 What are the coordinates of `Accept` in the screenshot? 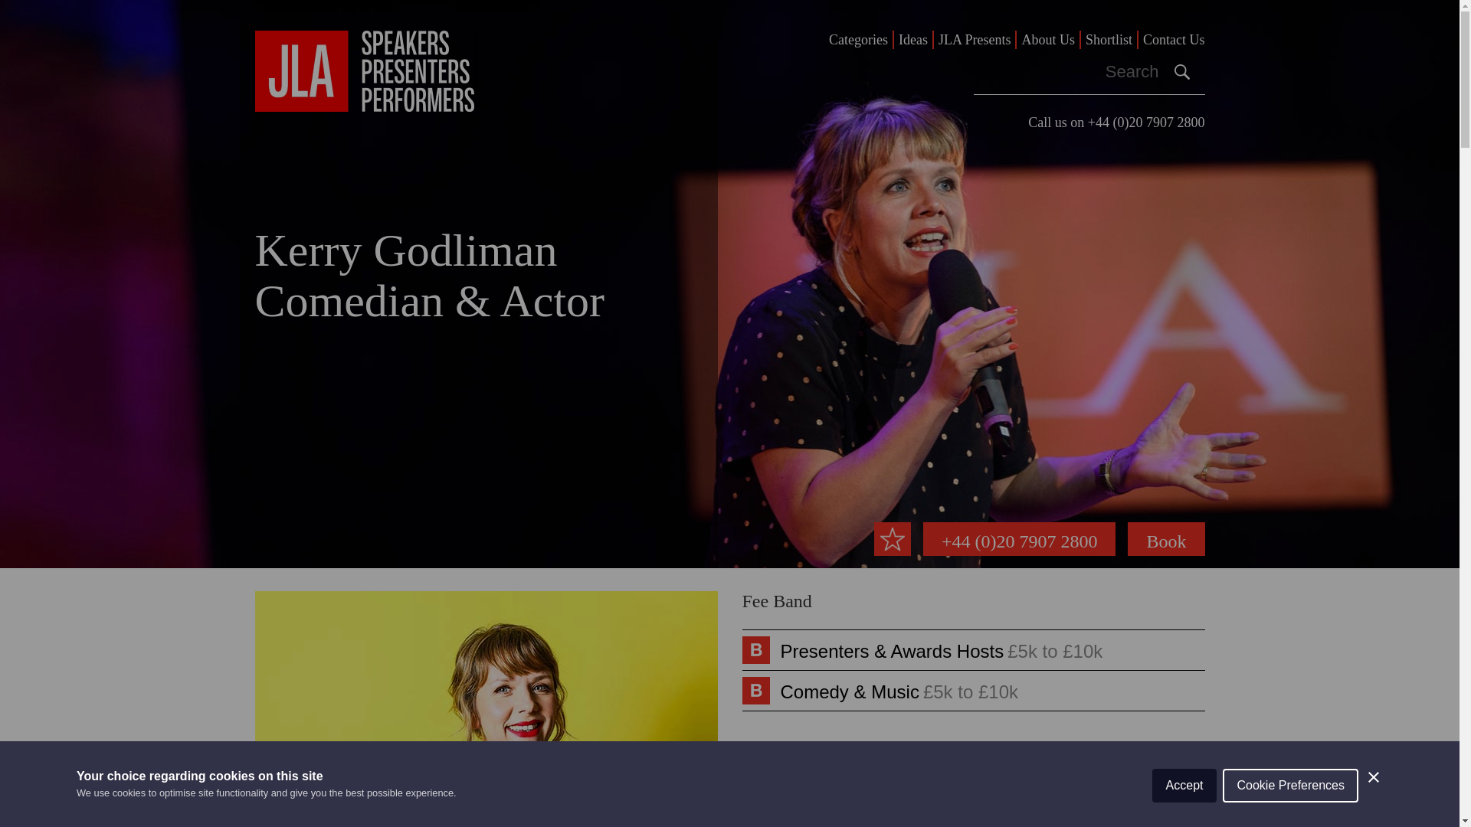 It's located at (1184, 823).